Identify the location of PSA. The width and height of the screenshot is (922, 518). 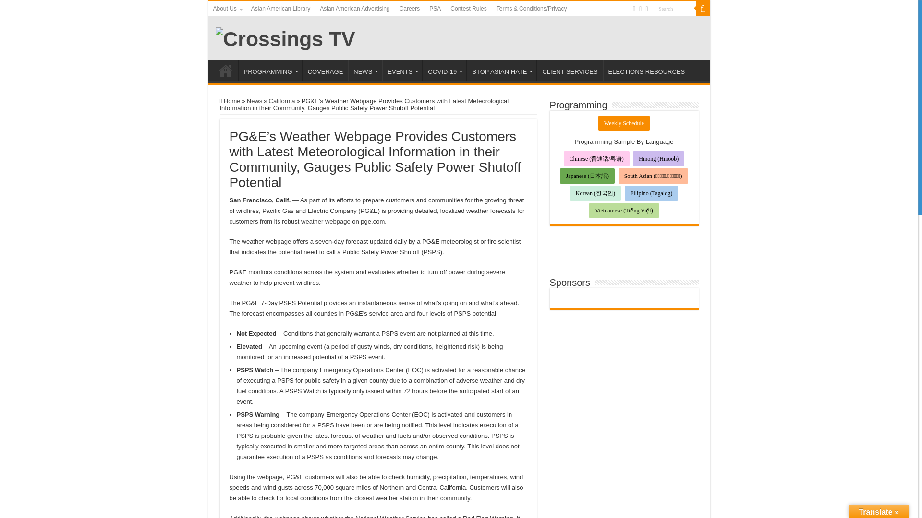
(435, 9).